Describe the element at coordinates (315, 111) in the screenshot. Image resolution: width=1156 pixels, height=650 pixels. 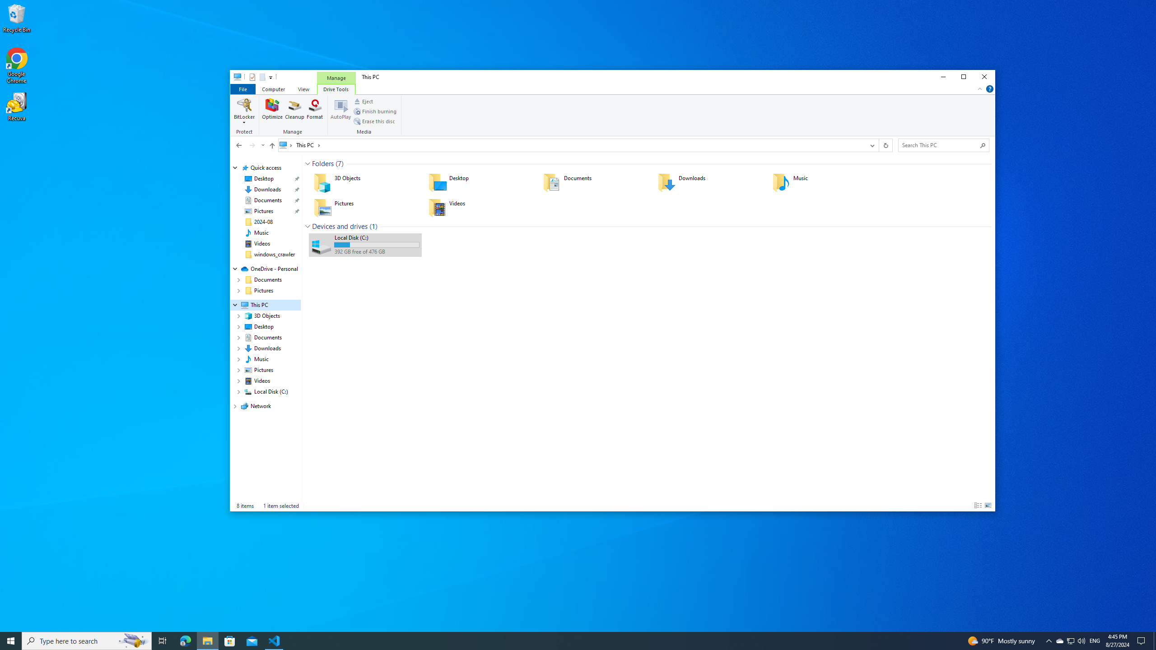
I see `Format` at that location.